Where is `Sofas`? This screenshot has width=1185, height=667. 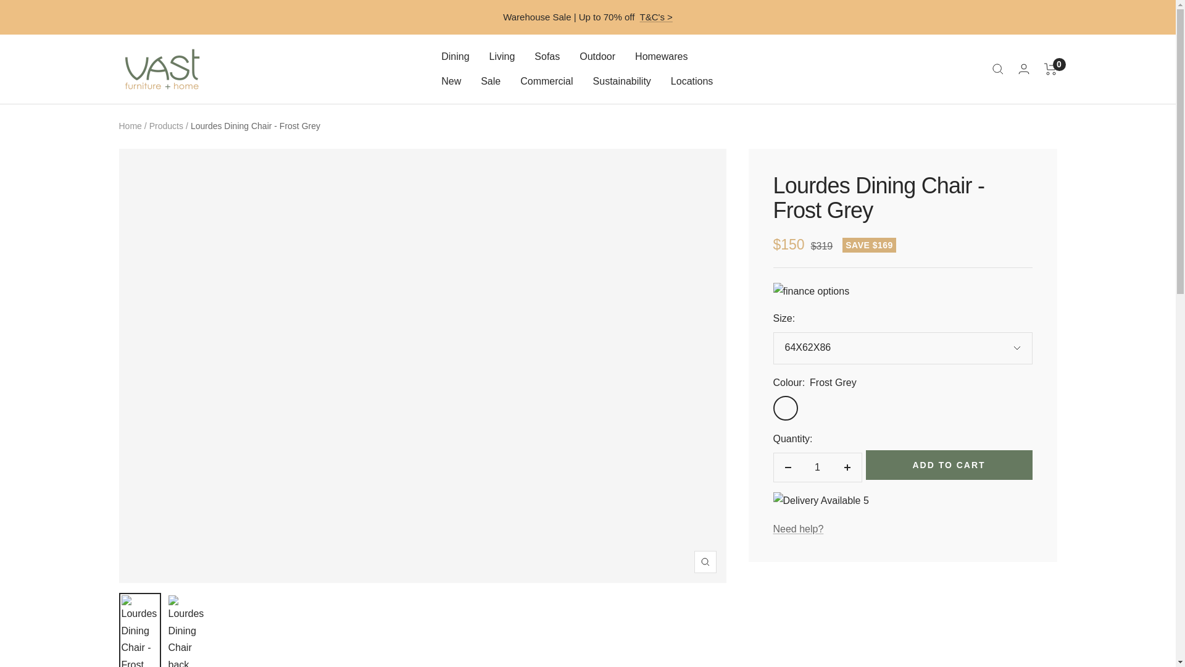
Sofas is located at coordinates (547, 56).